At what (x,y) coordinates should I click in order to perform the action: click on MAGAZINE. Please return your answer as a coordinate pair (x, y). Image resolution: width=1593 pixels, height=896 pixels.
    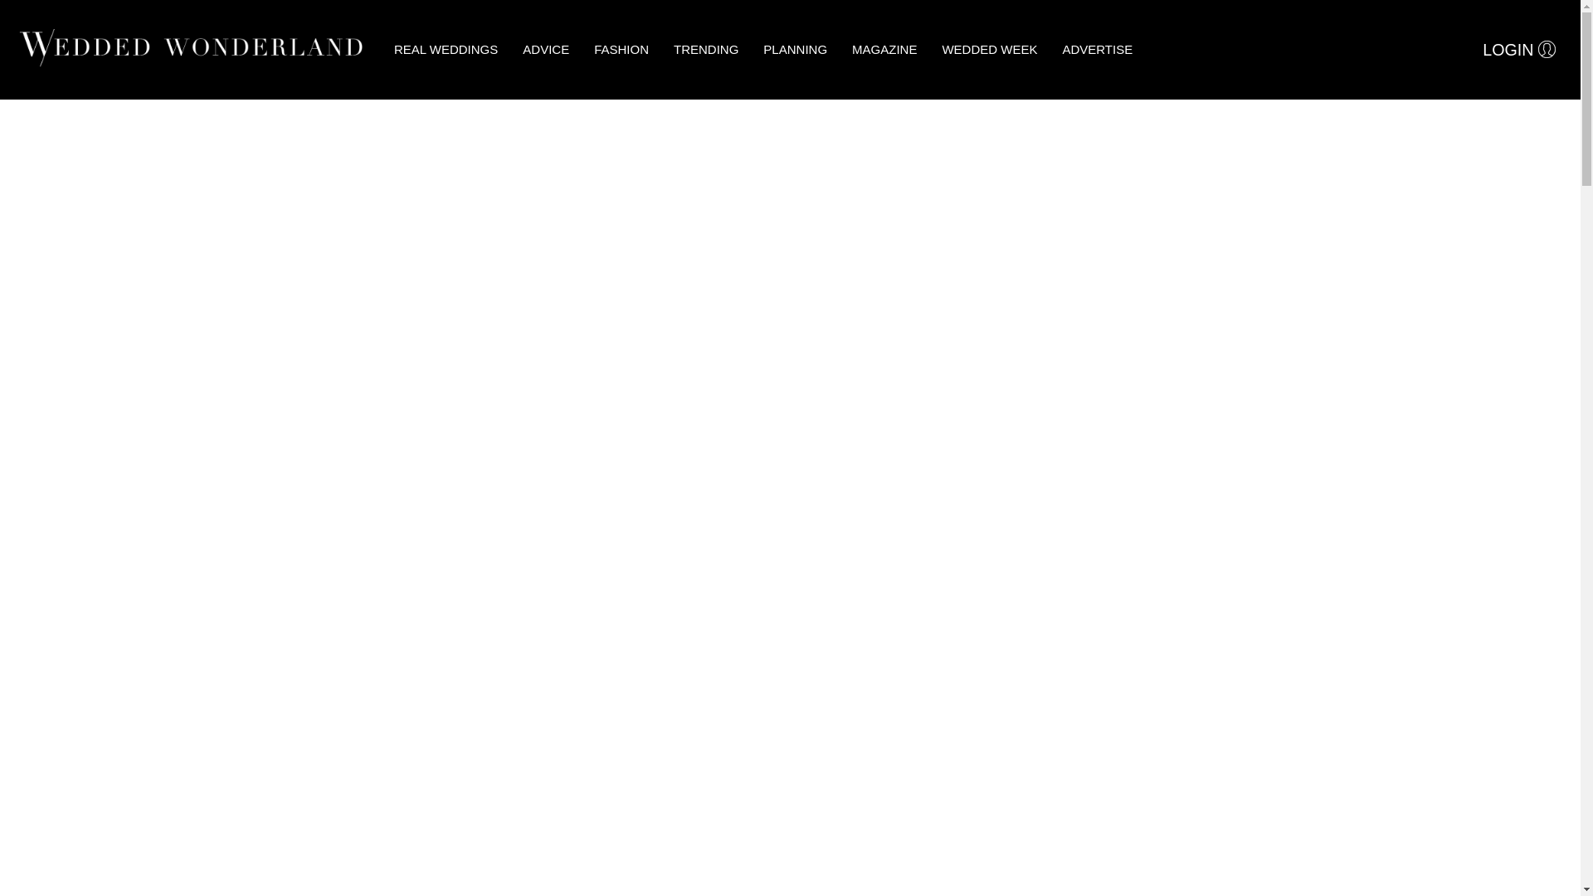
    Looking at the image, I should click on (884, 50).